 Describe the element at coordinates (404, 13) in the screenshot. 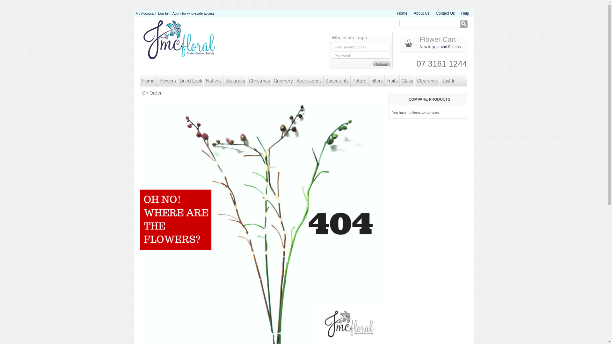

I see `Home` at that location.